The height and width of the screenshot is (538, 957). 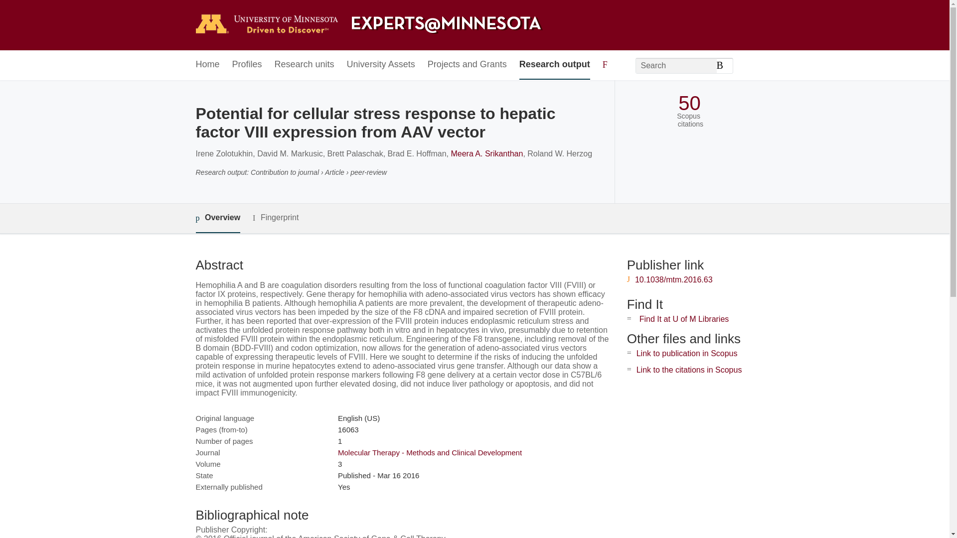 What do you see at coordinates (430, 452) in the screenshot?
I see `Molecular Therapy - Methods and Clinical Development` at bounding box center [430, 452].